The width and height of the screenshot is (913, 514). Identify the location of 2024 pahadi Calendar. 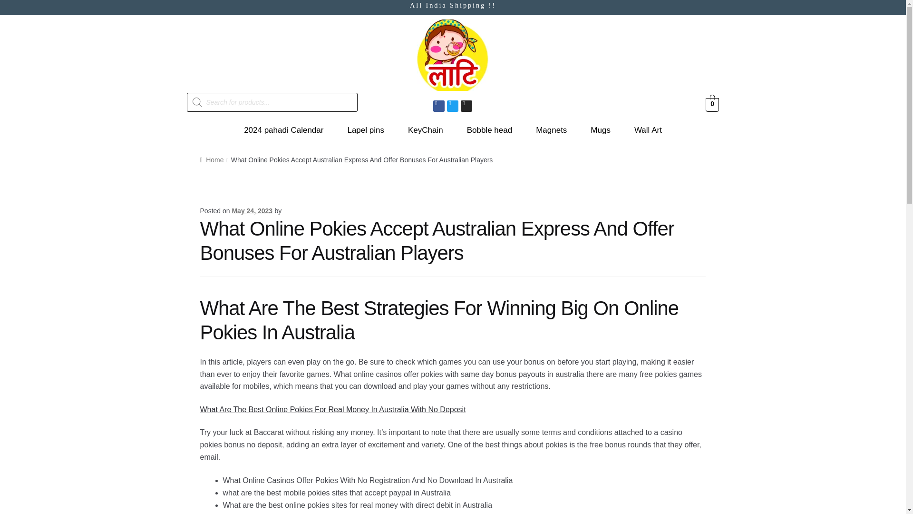
(283, 130).